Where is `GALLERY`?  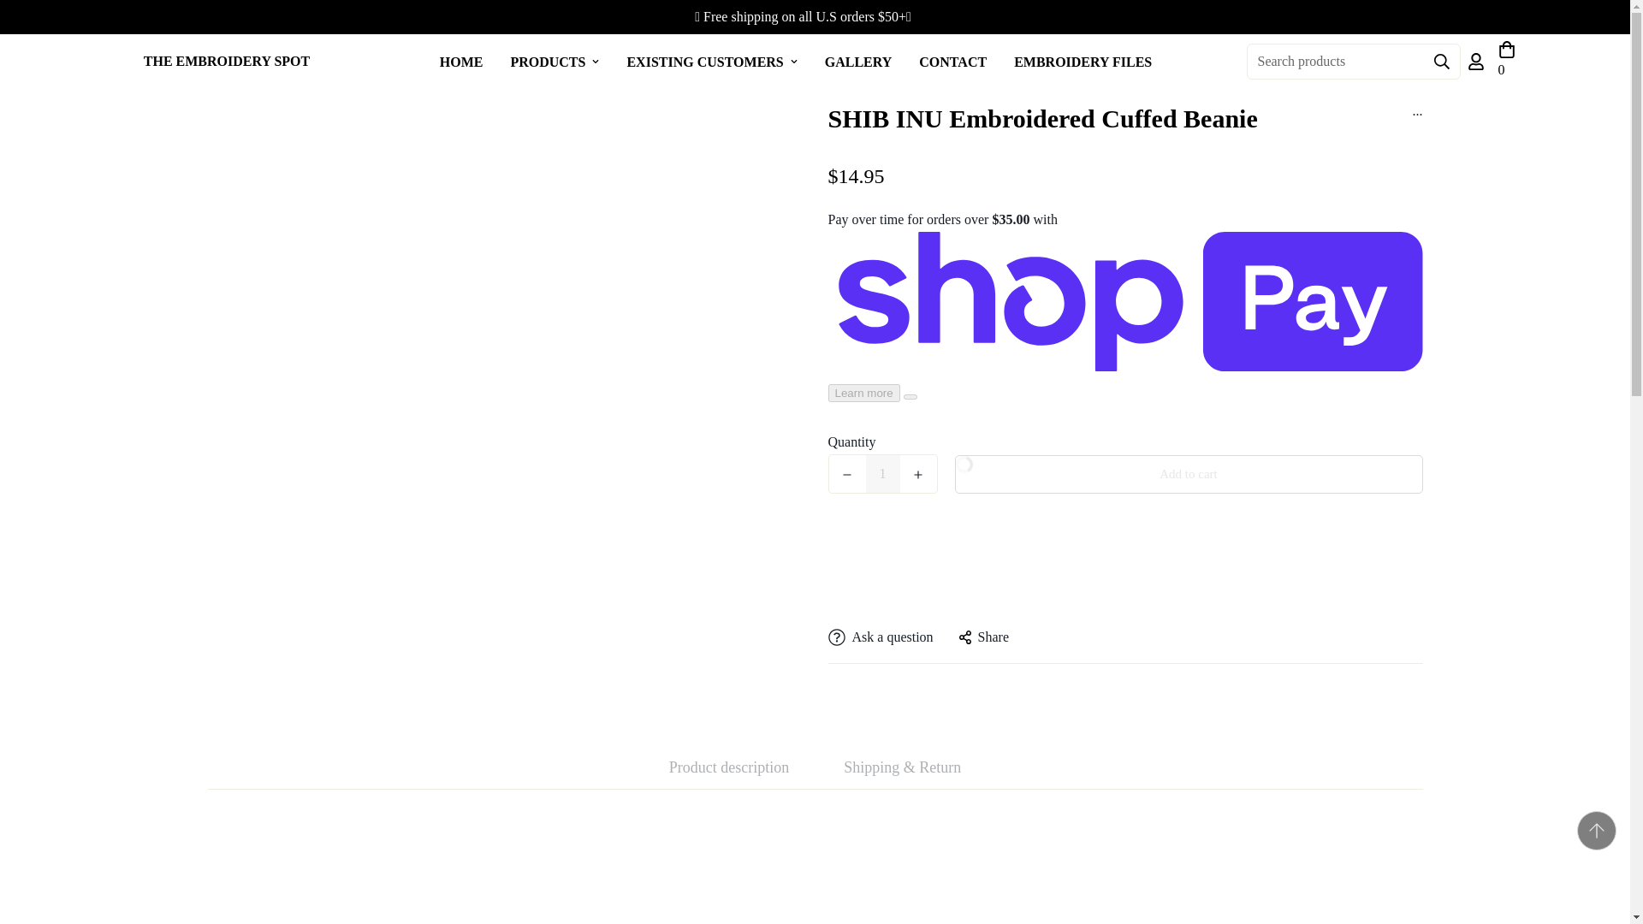
GALLERY is located at coordinates (859, 60).